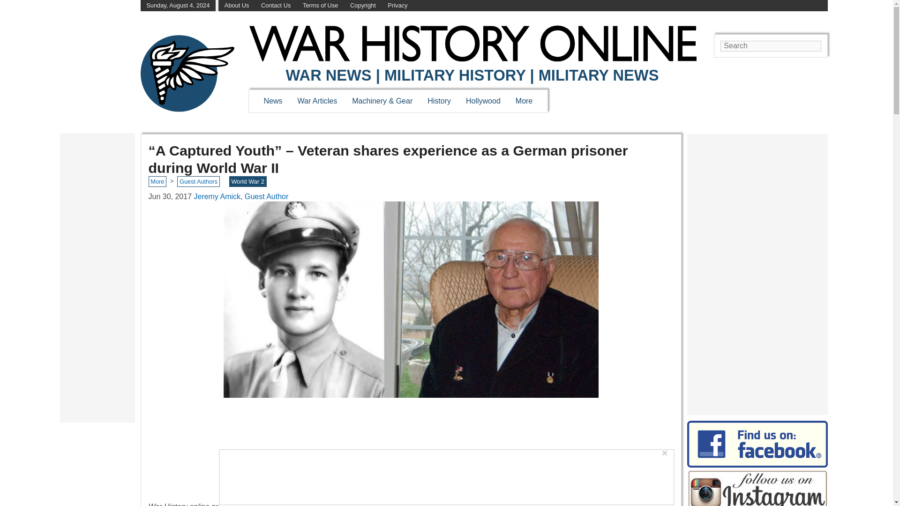 This screenshot has width=900, height=506. What do you see at coordinates (236, 6) in the screenshot?
I see `About Us` at bounding box center [236, 6].